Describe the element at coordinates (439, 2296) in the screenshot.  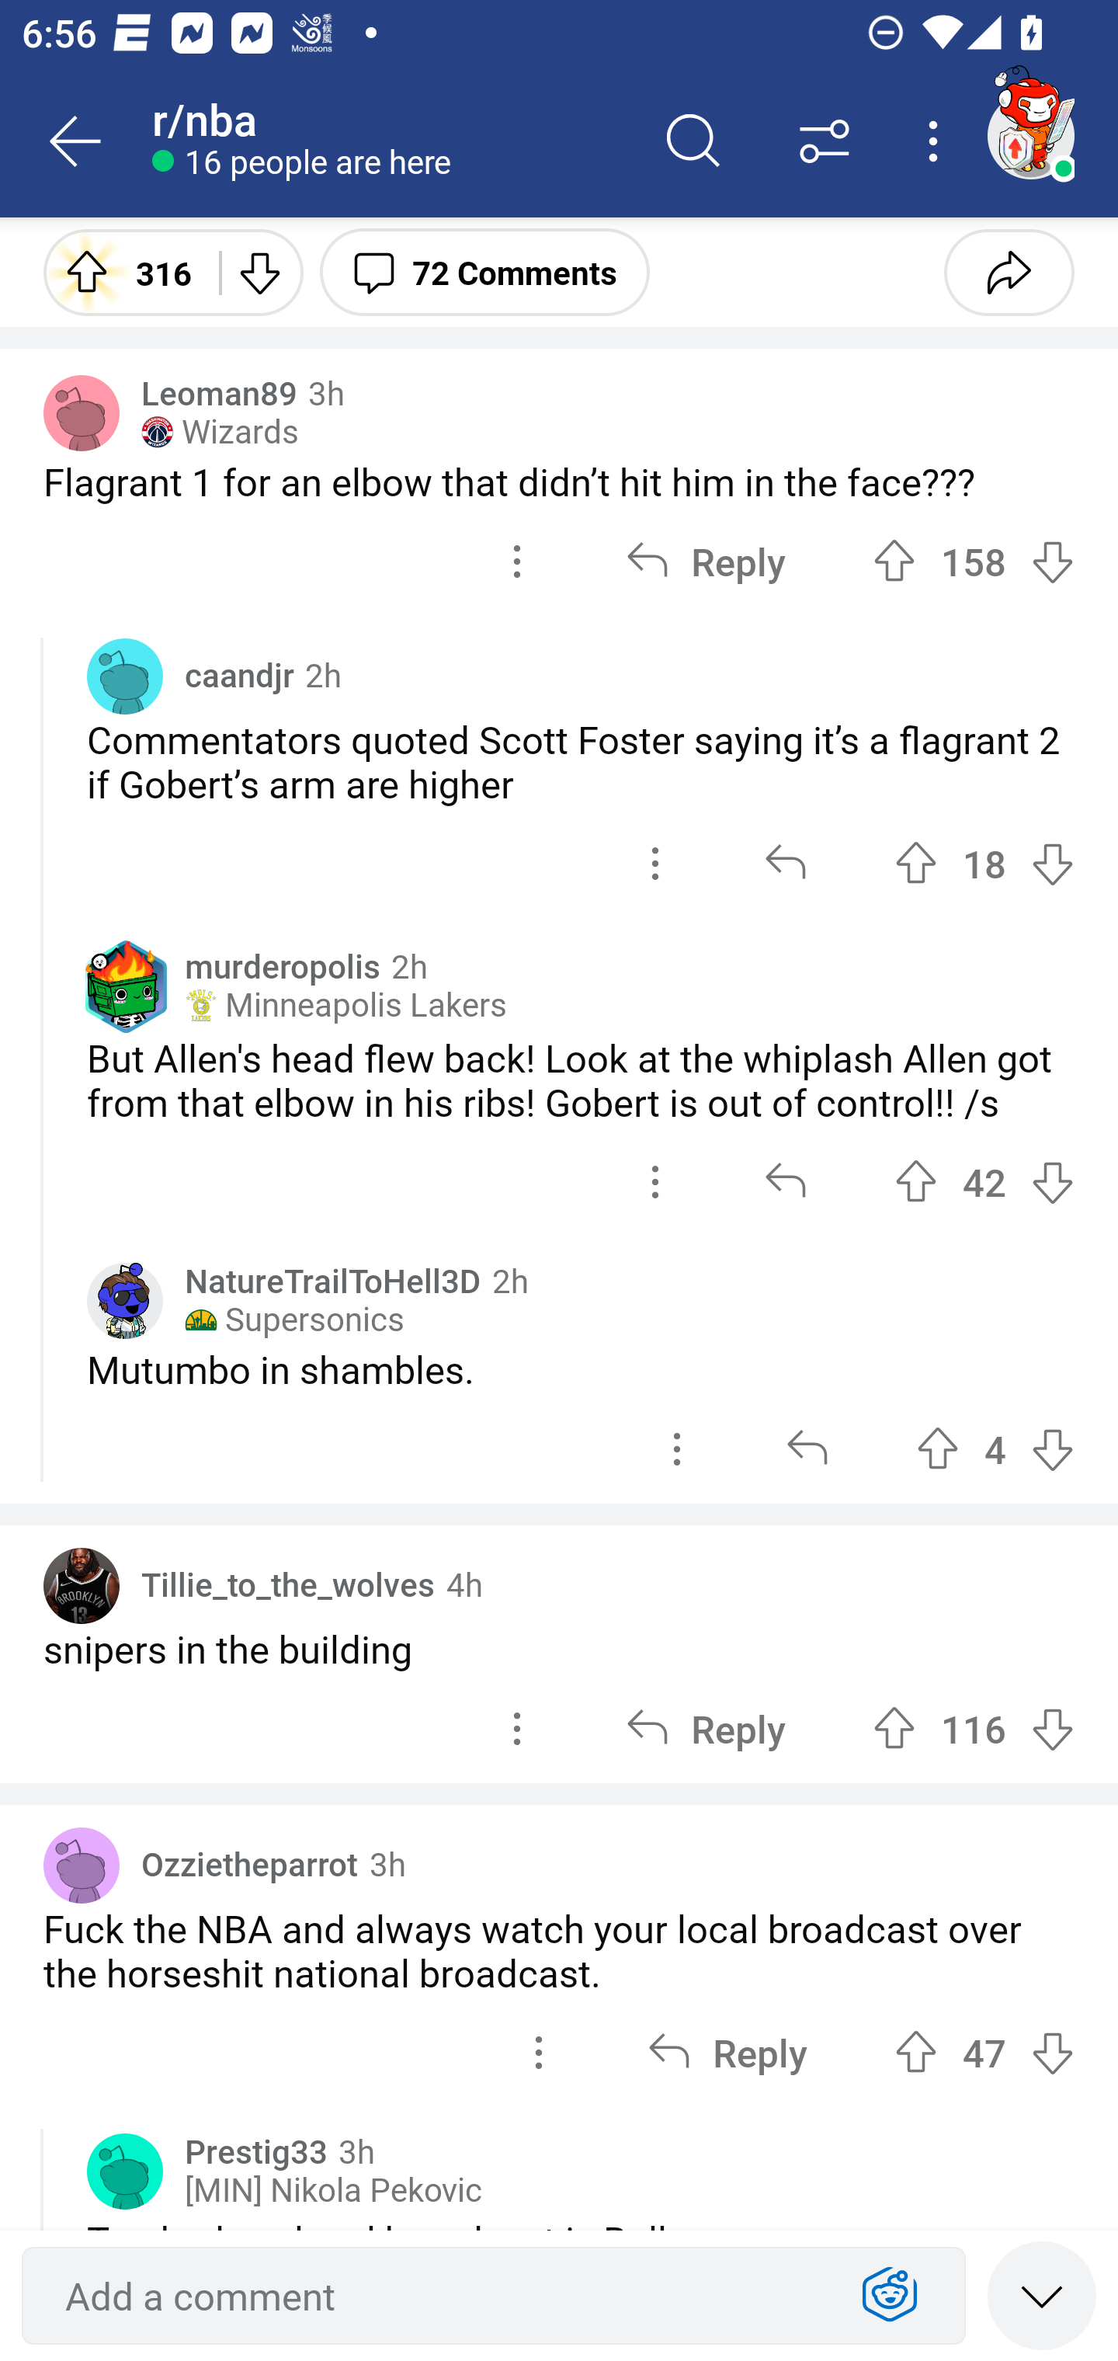
I see `Add a comment` at that location.